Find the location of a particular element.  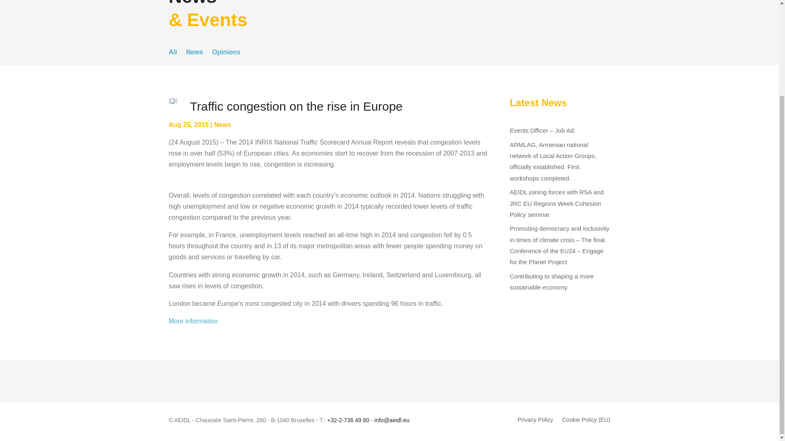

Opinions is located at coordinates (226, 53).